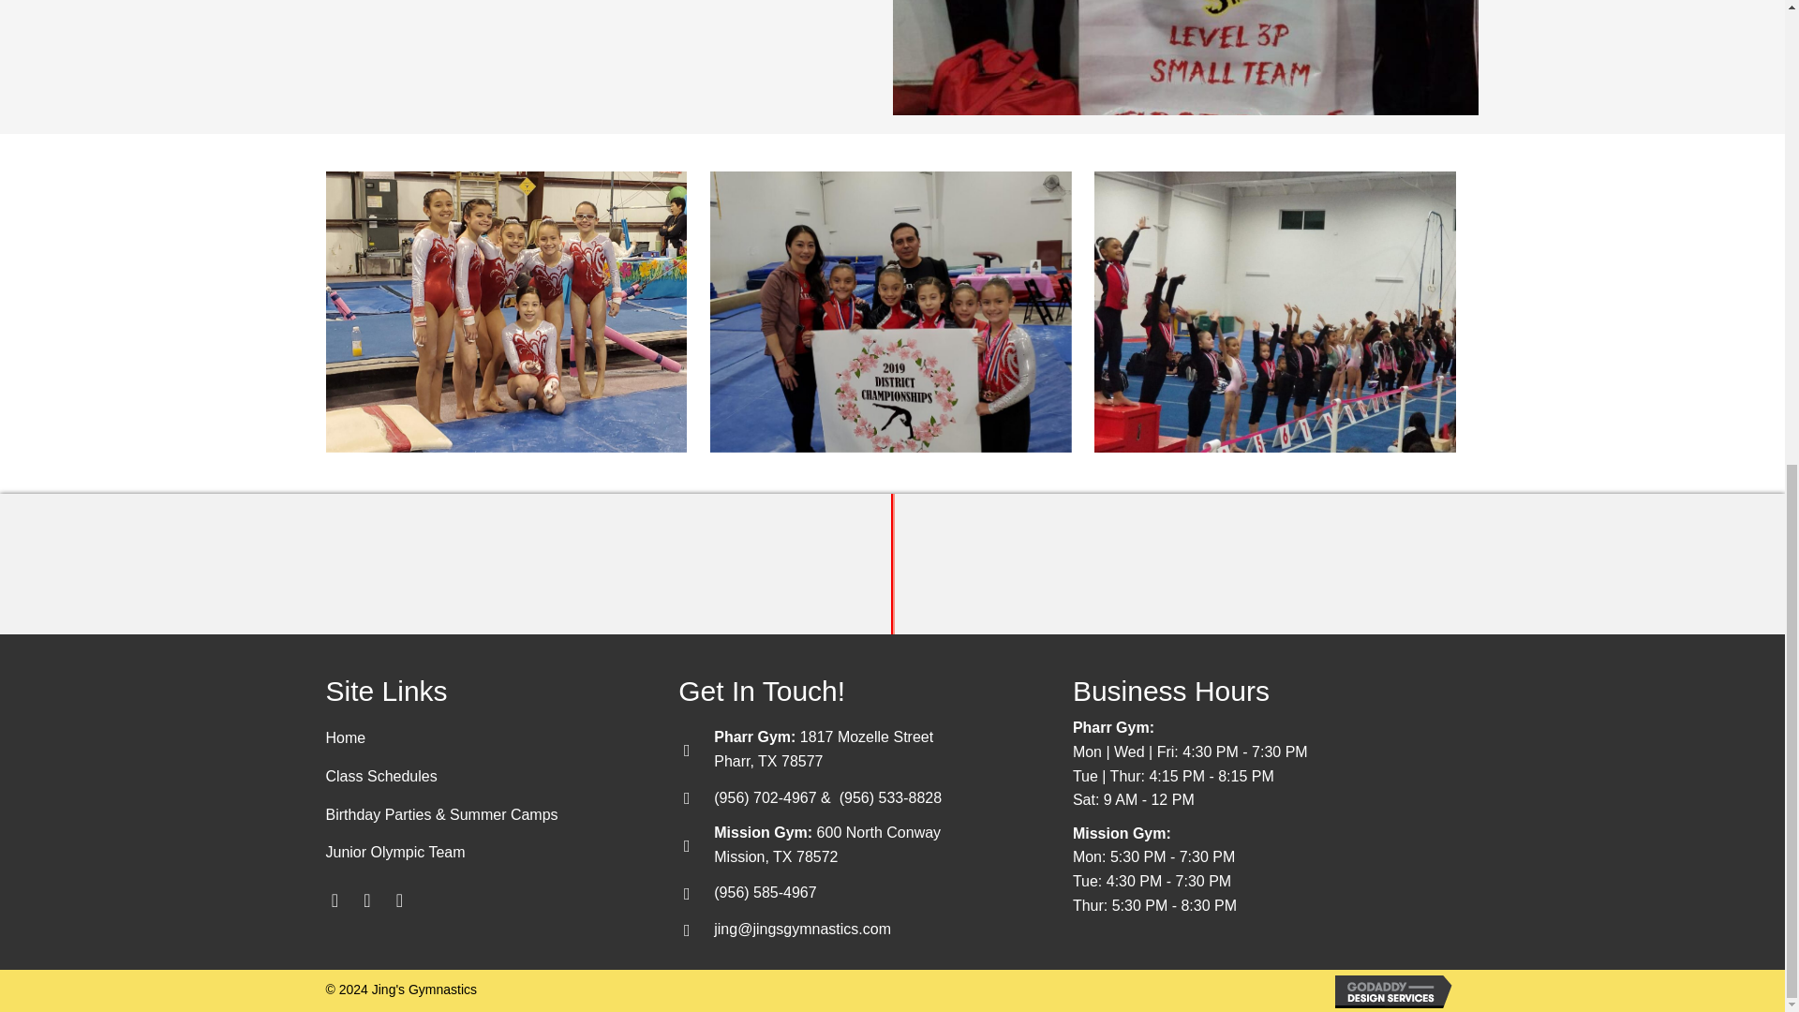 This screenshot has height=1012, width=1799. I want to click on Junior Olympic Team, so click(483, 853).